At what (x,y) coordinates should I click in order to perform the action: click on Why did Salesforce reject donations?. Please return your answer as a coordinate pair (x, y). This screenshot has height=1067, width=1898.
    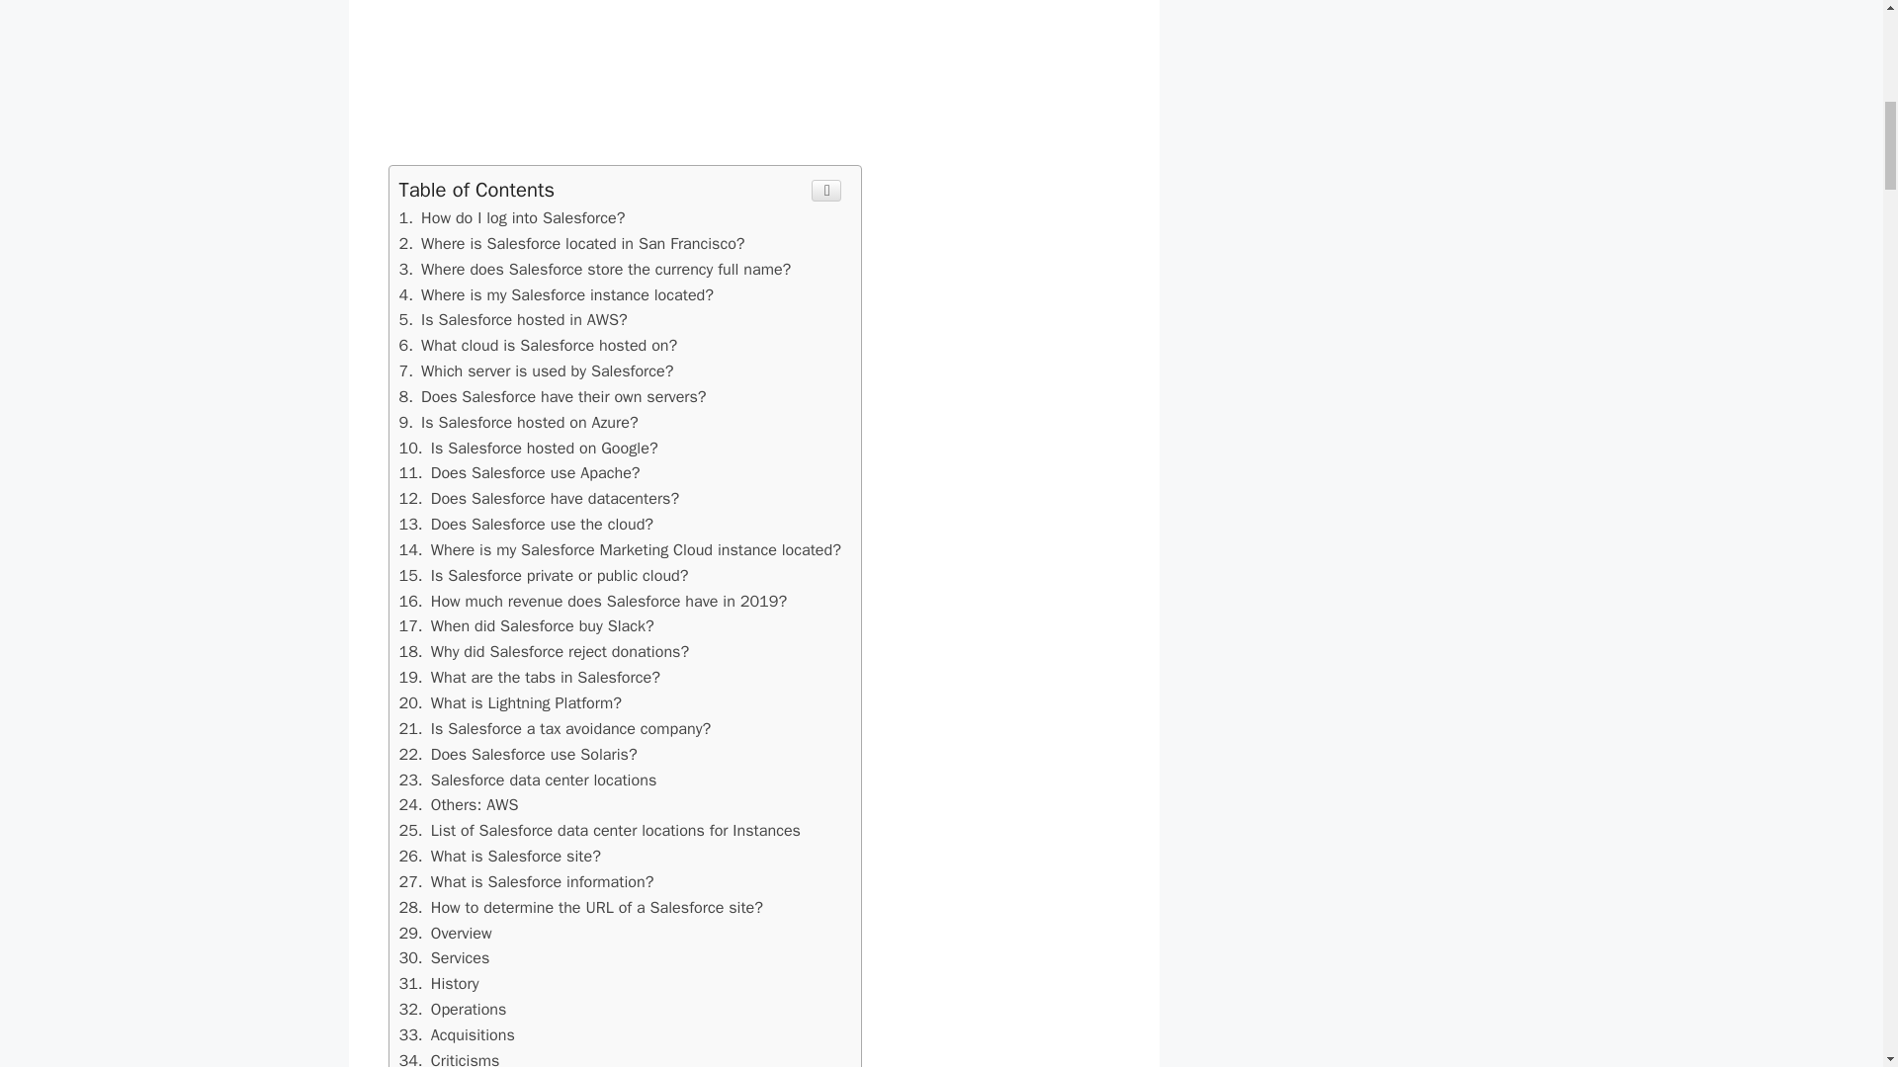
    Looking at the image, I should click on (544, 651).